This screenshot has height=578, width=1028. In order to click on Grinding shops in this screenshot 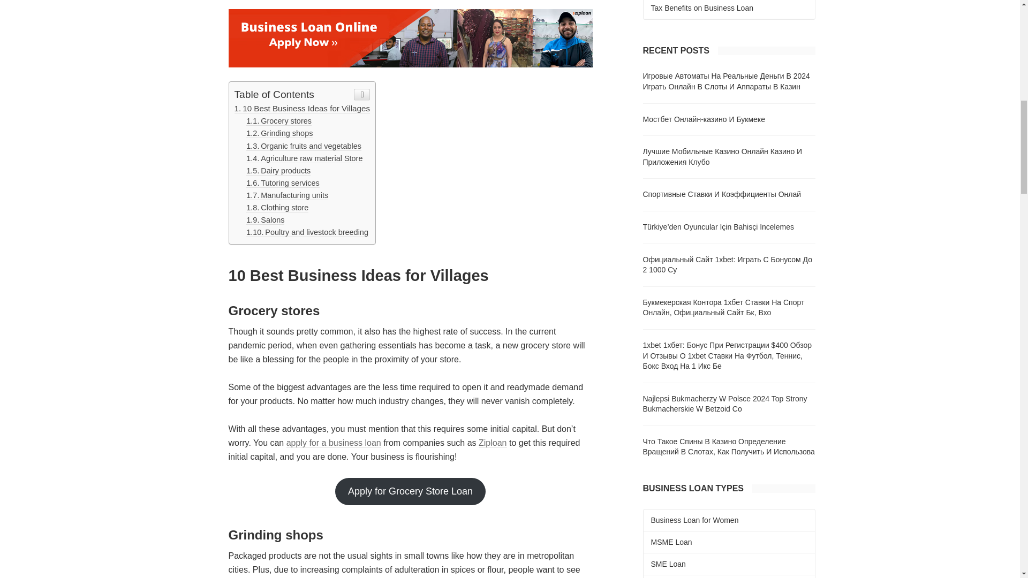, I will do `click(279, 133)`.